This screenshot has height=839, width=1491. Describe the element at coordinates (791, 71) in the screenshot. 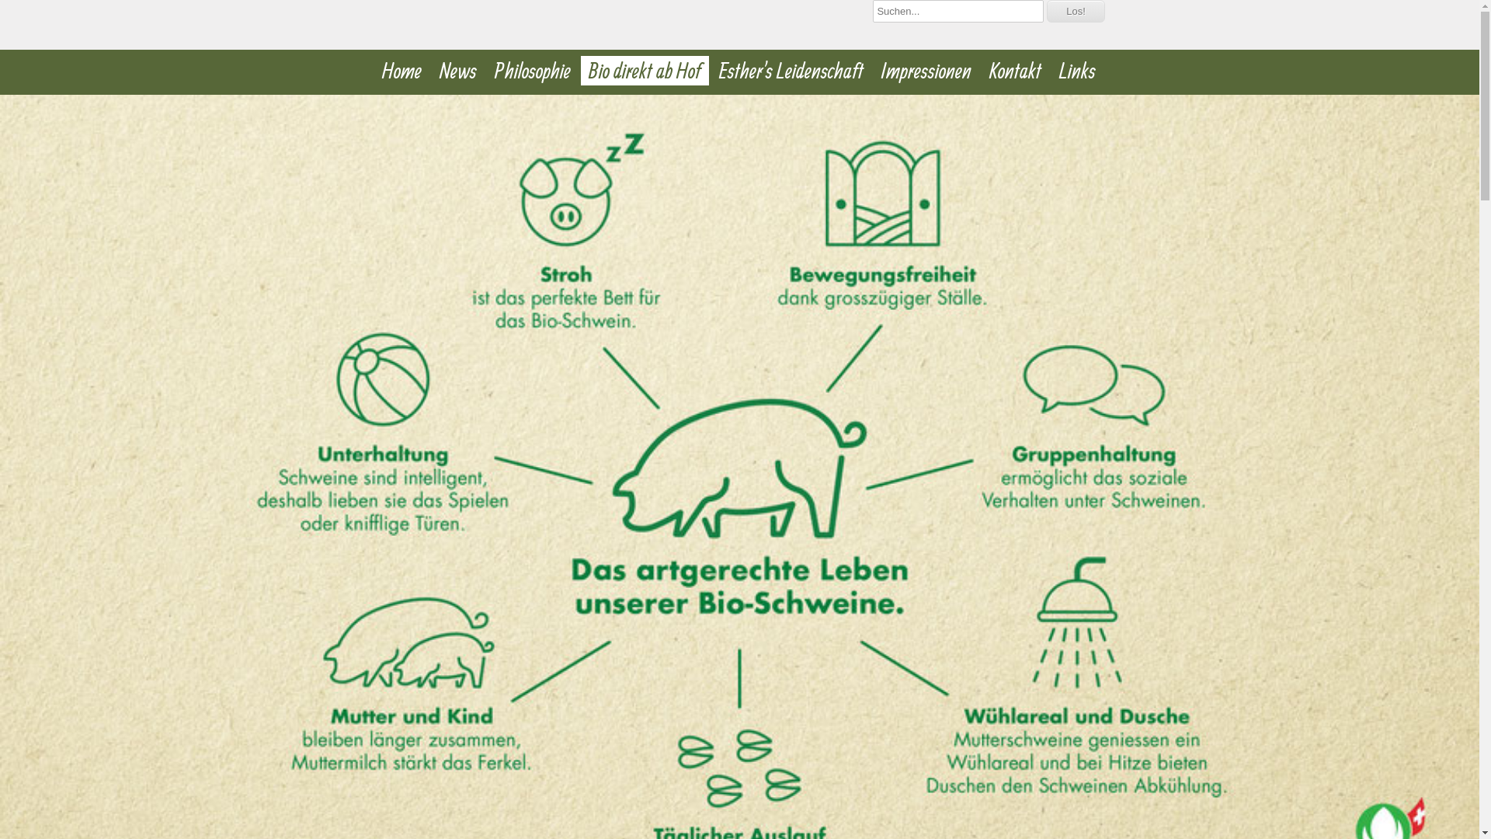

I see `Esther's Leidenschaft` at that location.